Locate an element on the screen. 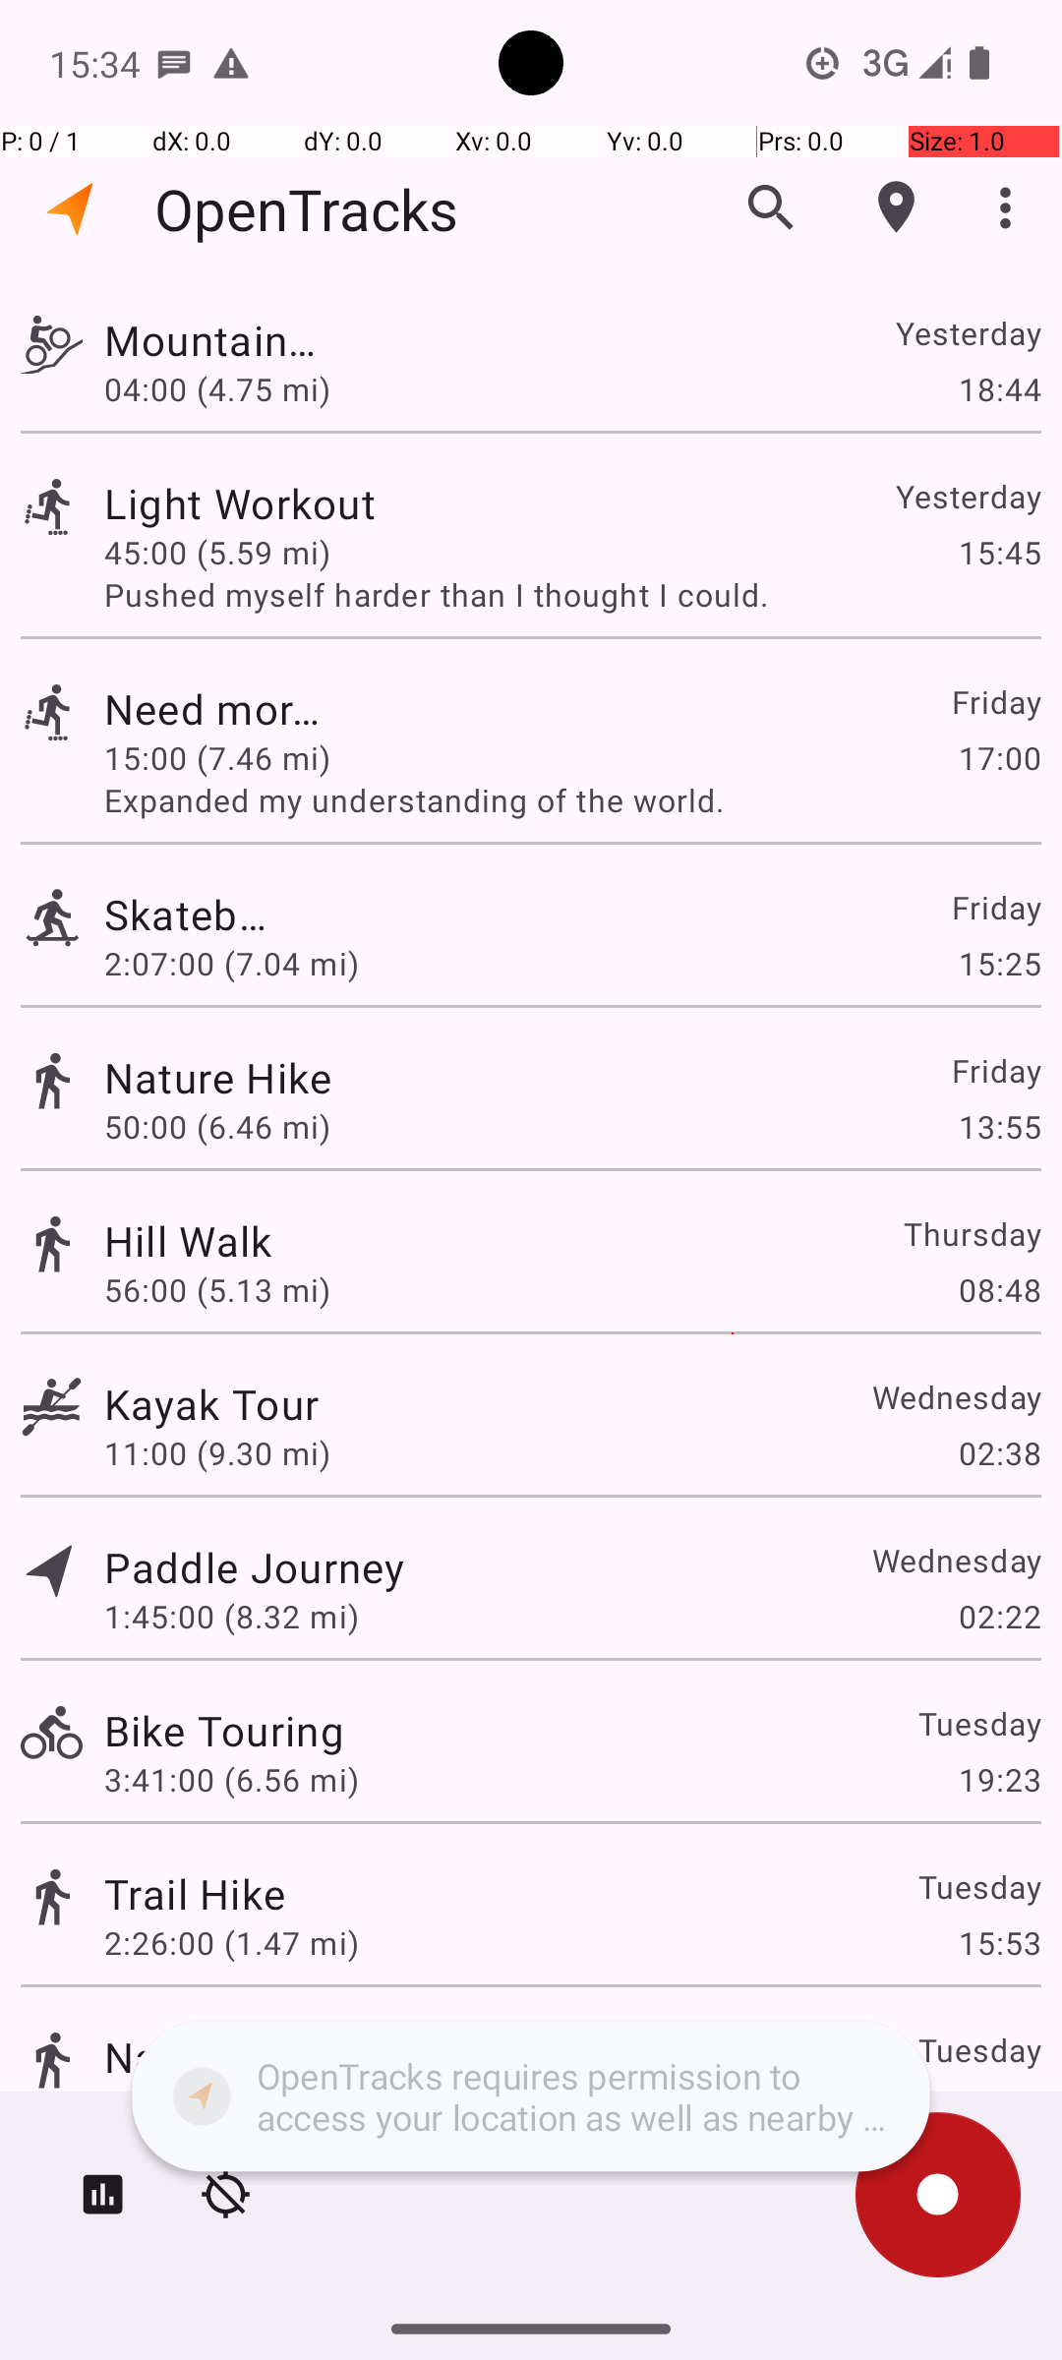  11:00 (9.30 mi) is located at coordinates (217, 1453).